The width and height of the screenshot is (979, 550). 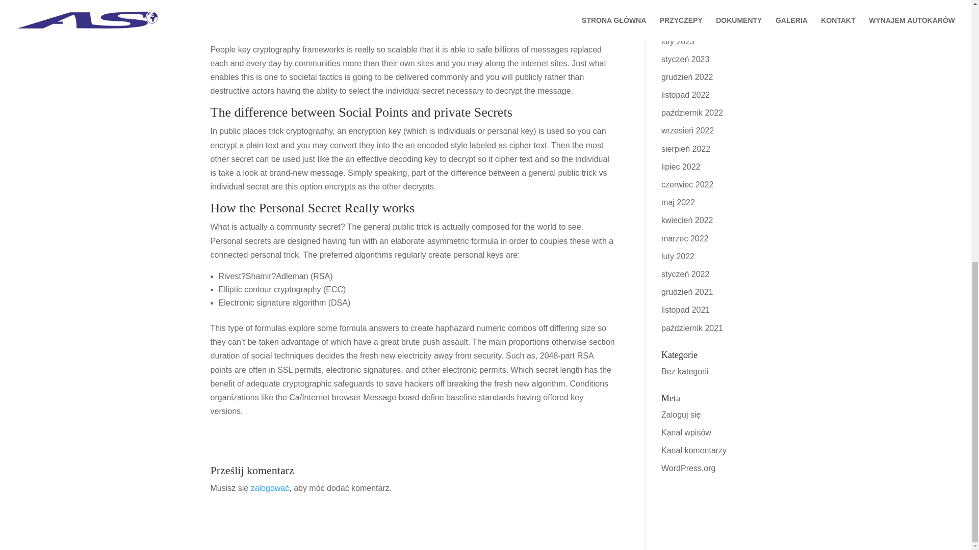 What do you see at coordinates (678, 41) in the screenshot?
I see `luty 2023` at bounding box center [678, 41].